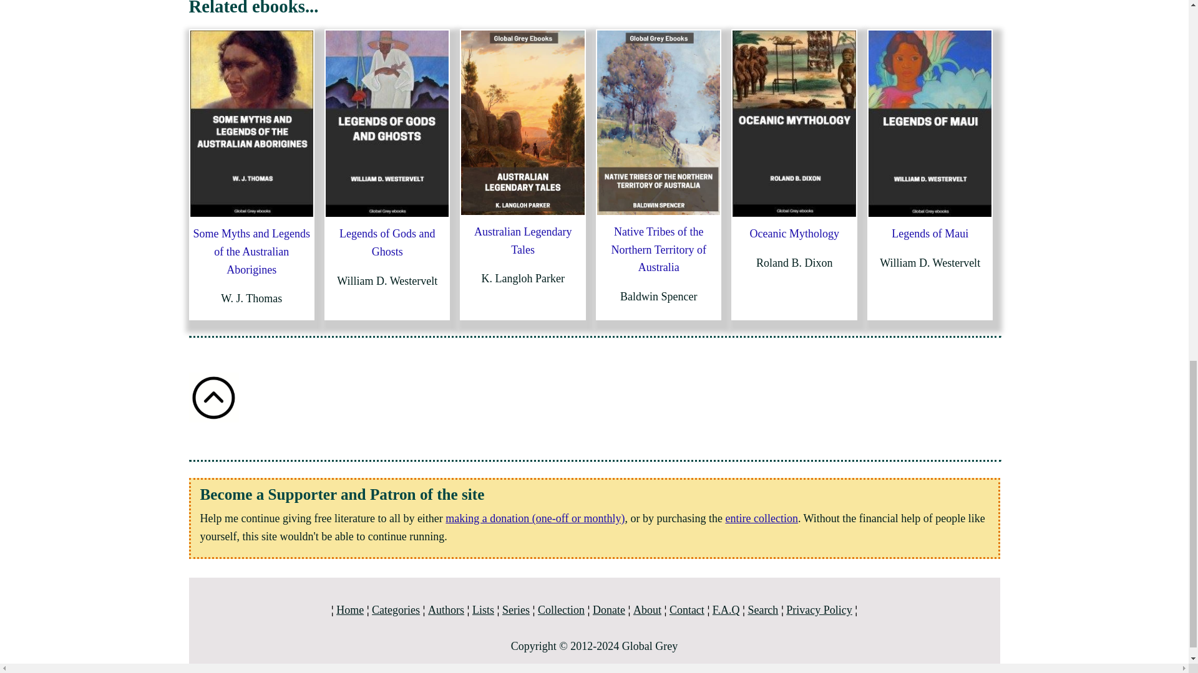  Describe the element at coordinates (794, 233) in the screenshot. I see `Oceanic Mythology` at that location.